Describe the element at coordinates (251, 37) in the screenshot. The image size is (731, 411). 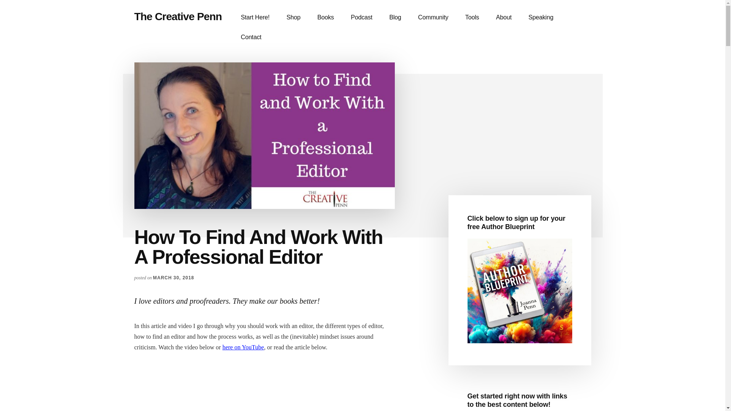
I see `Contact` at that location.